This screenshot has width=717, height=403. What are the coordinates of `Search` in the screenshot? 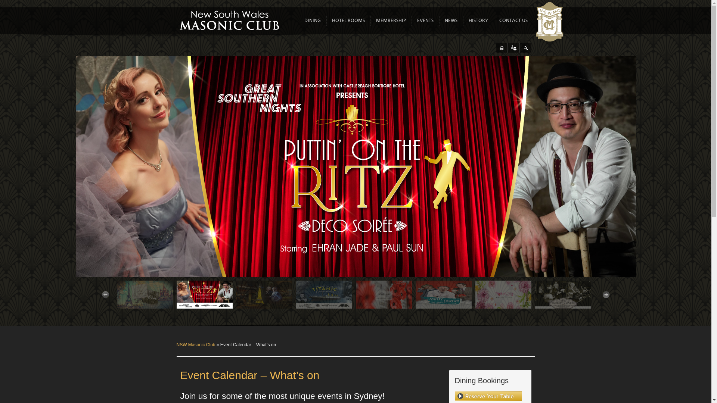 It's located at (525, 48).